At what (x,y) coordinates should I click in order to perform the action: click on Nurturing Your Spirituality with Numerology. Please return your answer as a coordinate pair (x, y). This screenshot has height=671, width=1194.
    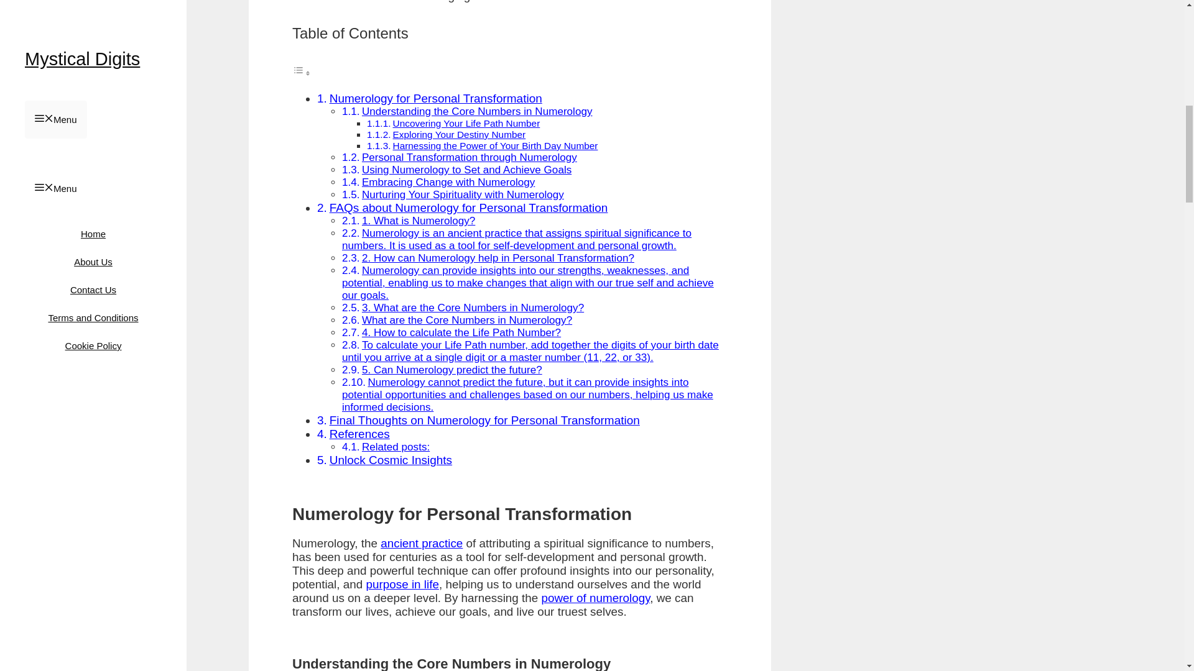
    Looking at the image, I should click on (463, 194).